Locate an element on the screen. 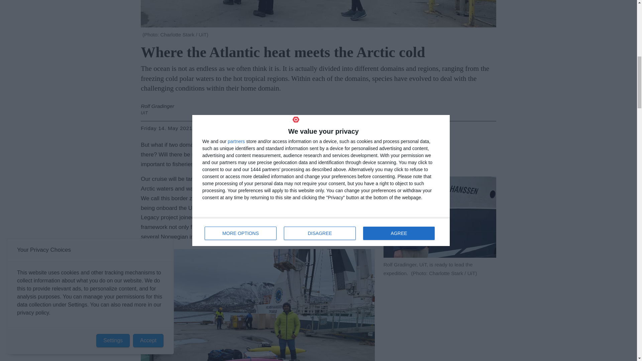 The height and width of the screenshot is (361, 642). Rolf Gradinger, UiT, is ready to lead the expedition. is located at coordinates (440, 217).